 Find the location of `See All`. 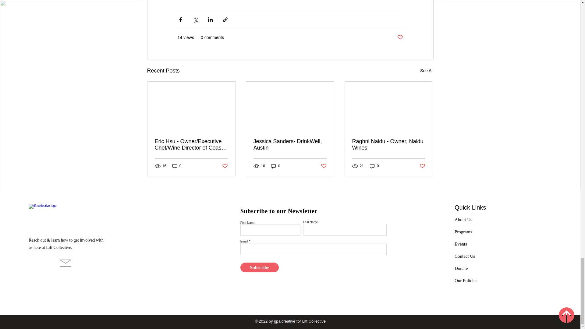

See All is located at coordinates (427, 71).